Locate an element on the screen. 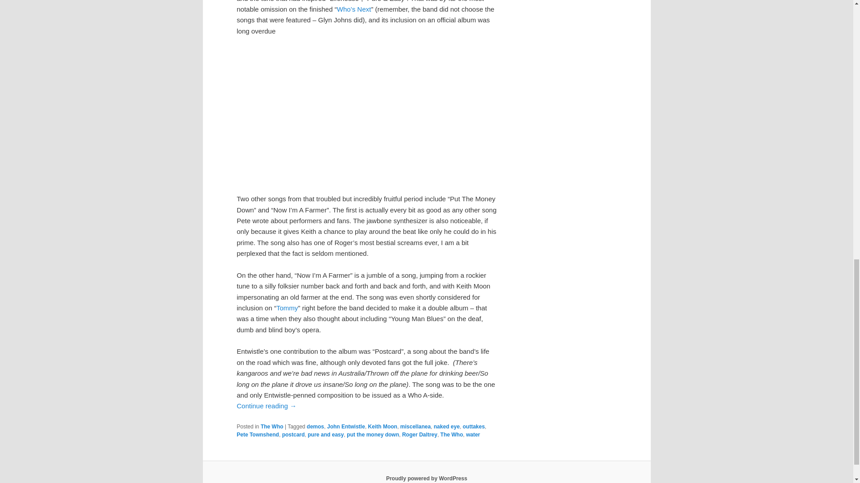  pure and easy is located at coordinates (326, 435).